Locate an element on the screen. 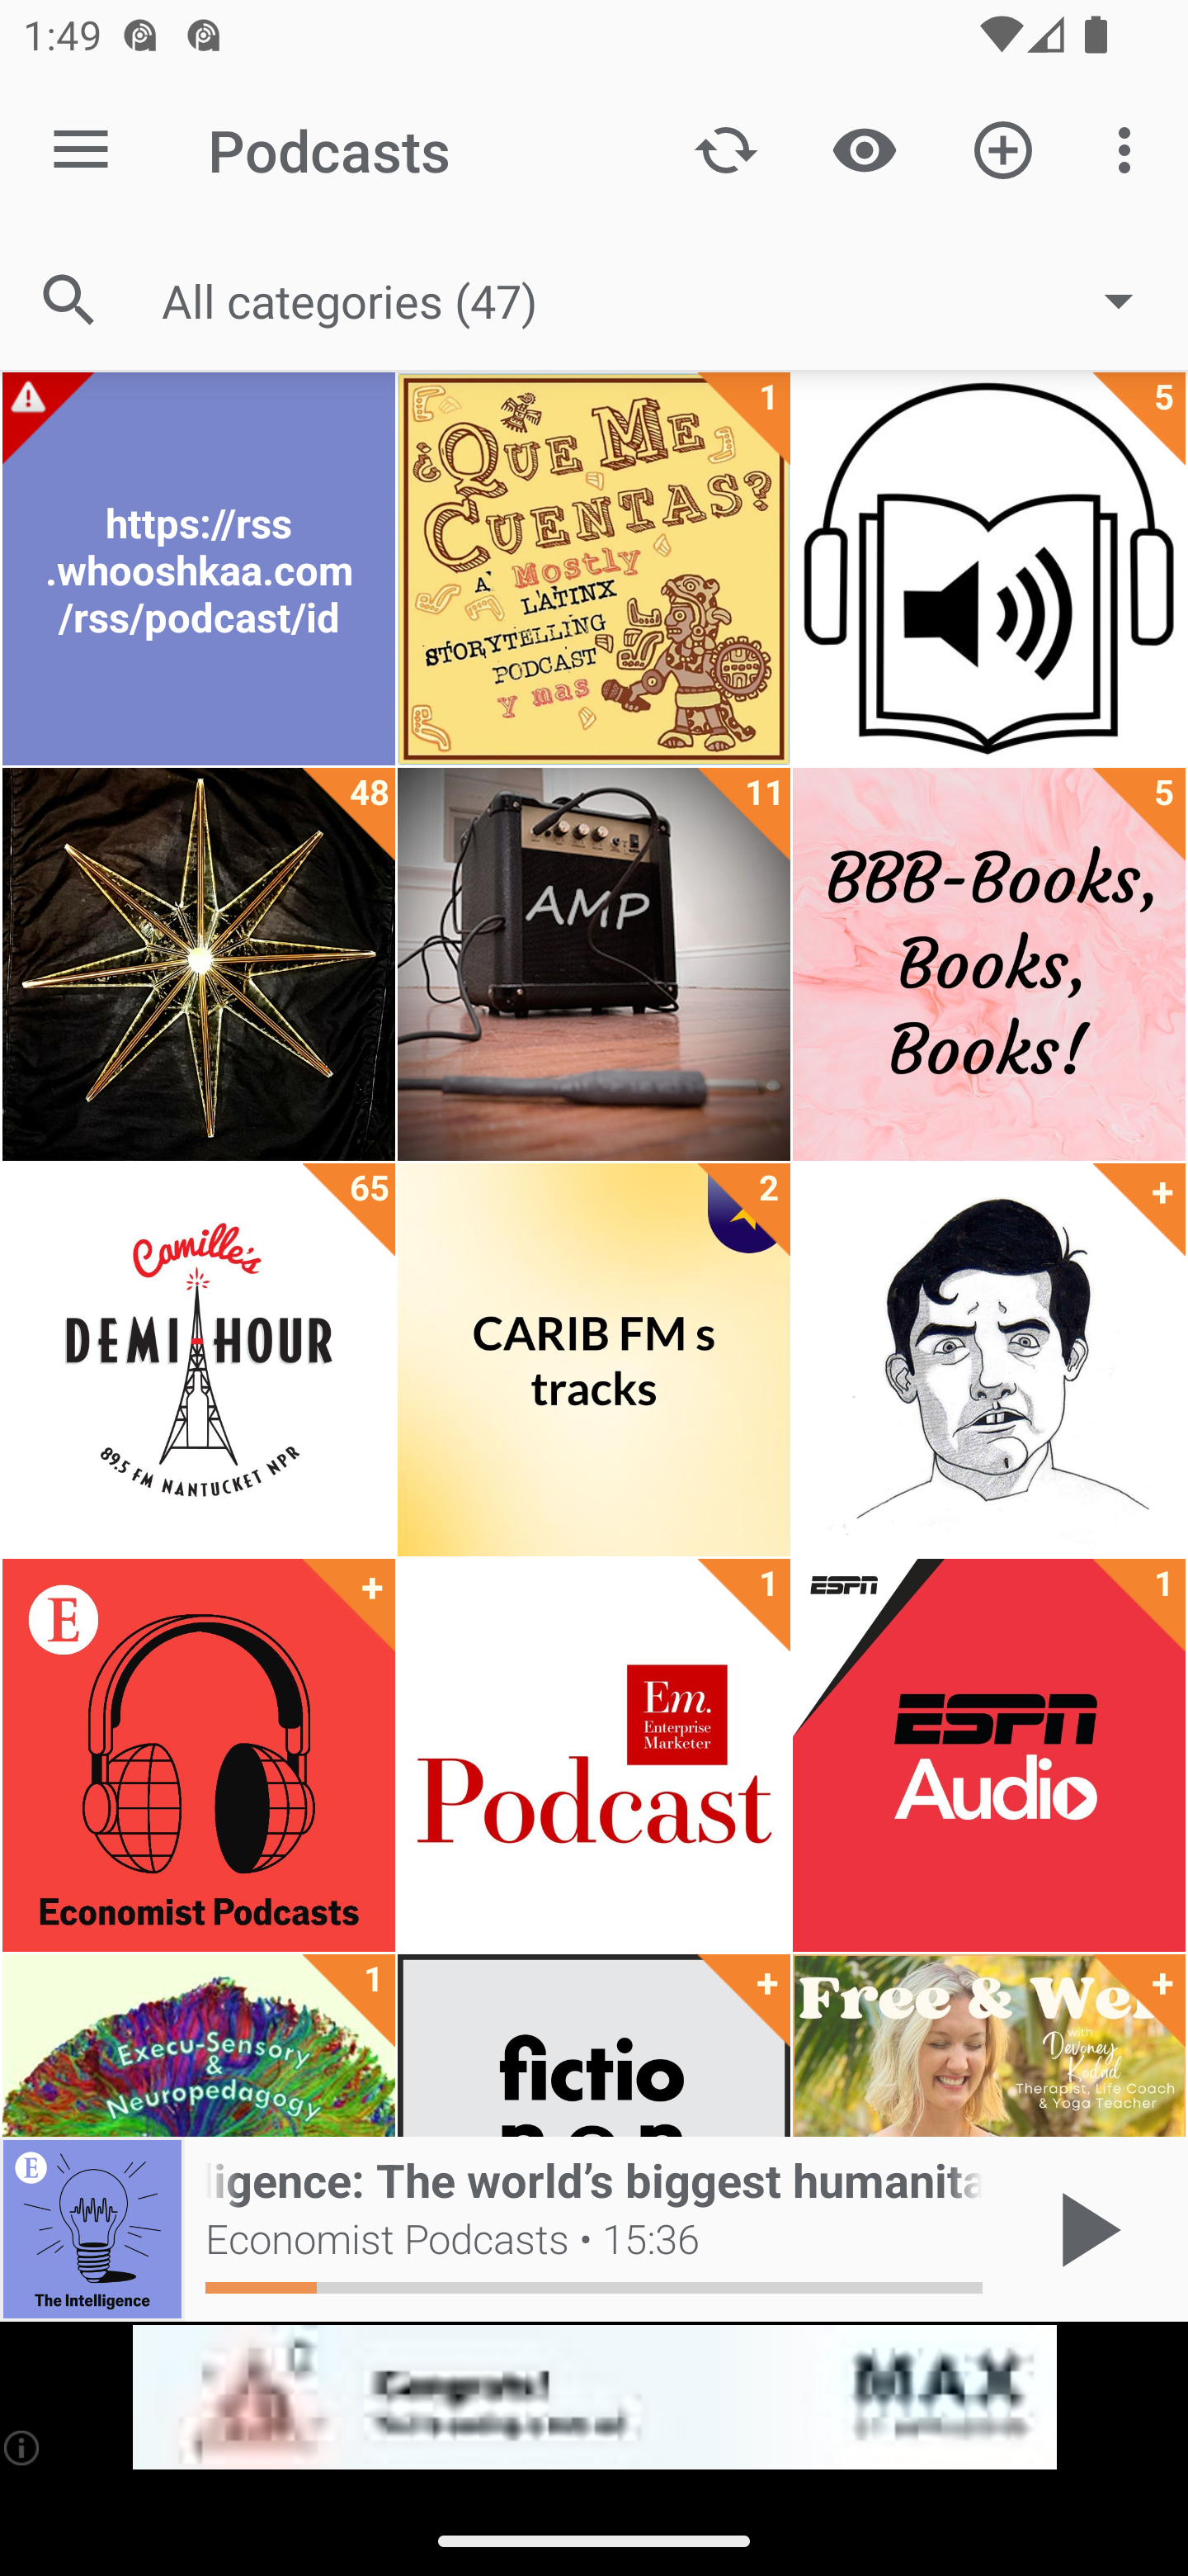 The width and height of the screenshot is (1188, 2576). Enterprise Marketer Podcast - Conference 1 is located at coordinates (594, 1755).